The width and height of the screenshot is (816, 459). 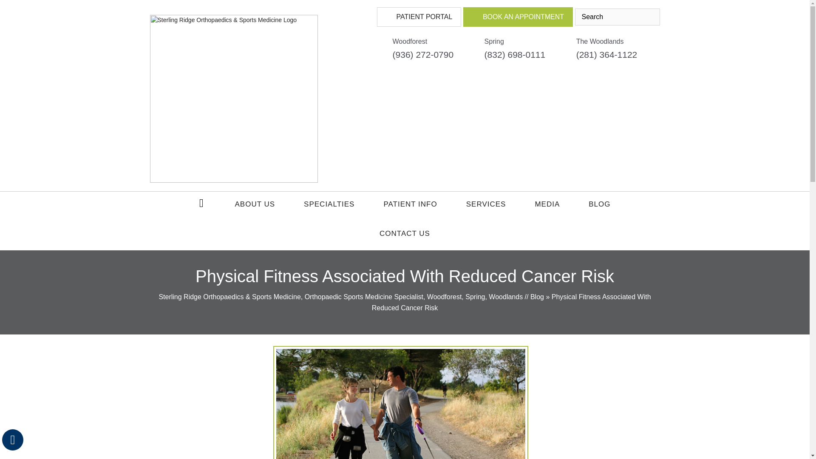 What do you see at coordinates (518, 17) in the screenshot?
I see `BOOK AN APPOINTMENT` at bounding box center [518, 17].